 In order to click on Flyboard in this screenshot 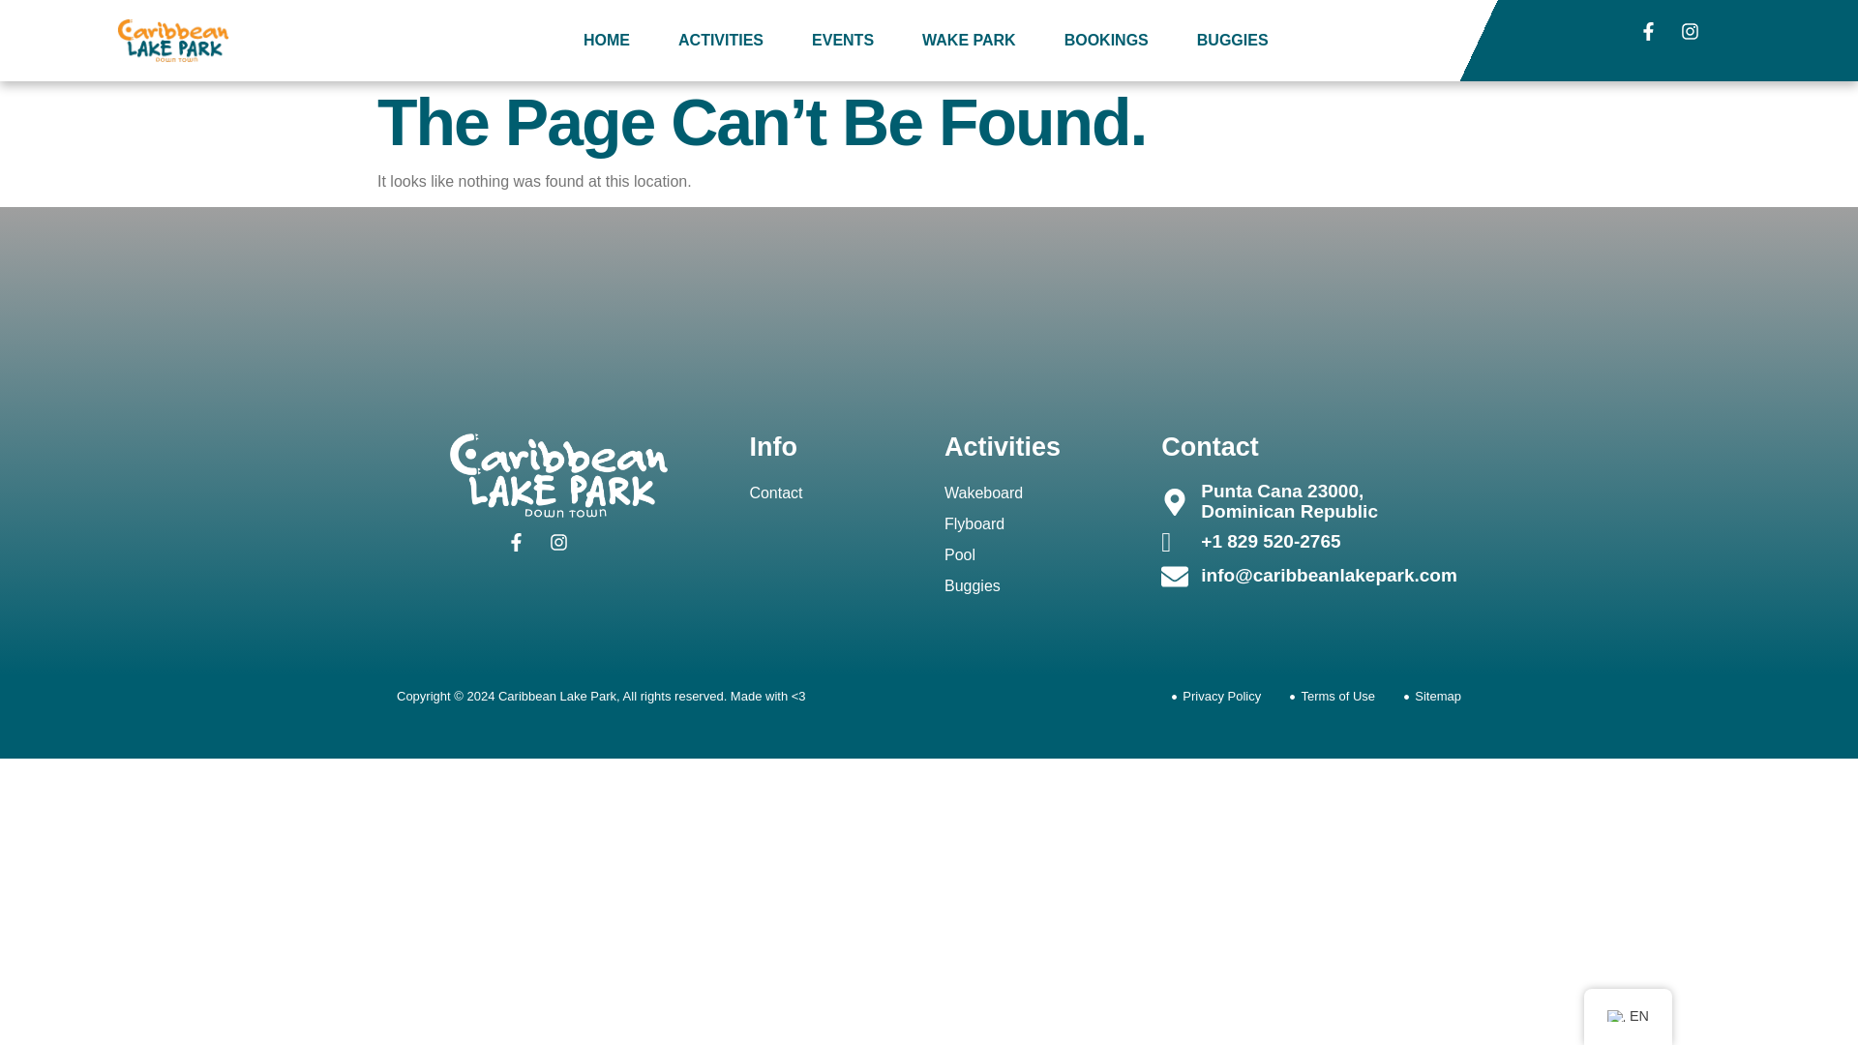, I will do `click(1036, 524)`.